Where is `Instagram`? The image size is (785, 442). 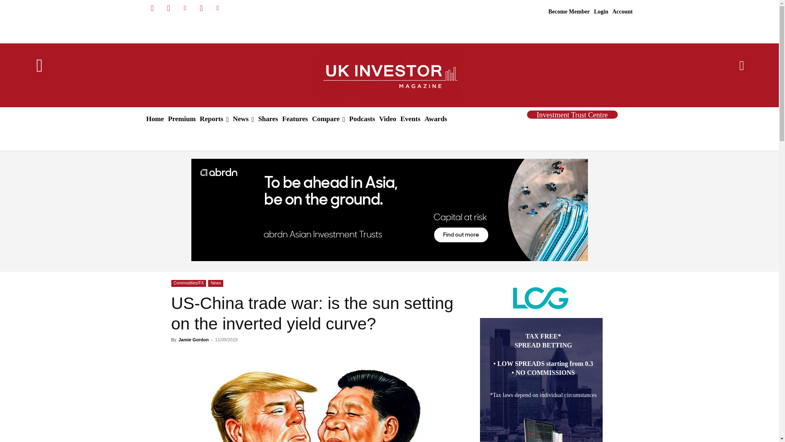 Instagram is located at coordinates (168, 8).